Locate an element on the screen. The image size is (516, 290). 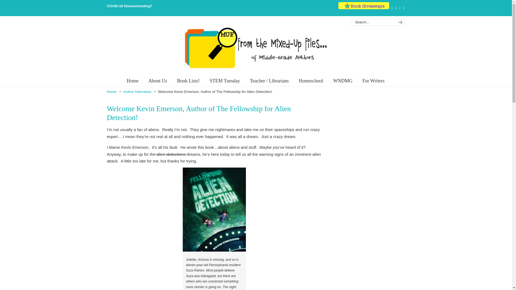
STEM Tuesday is located at coordinates (225, 81).